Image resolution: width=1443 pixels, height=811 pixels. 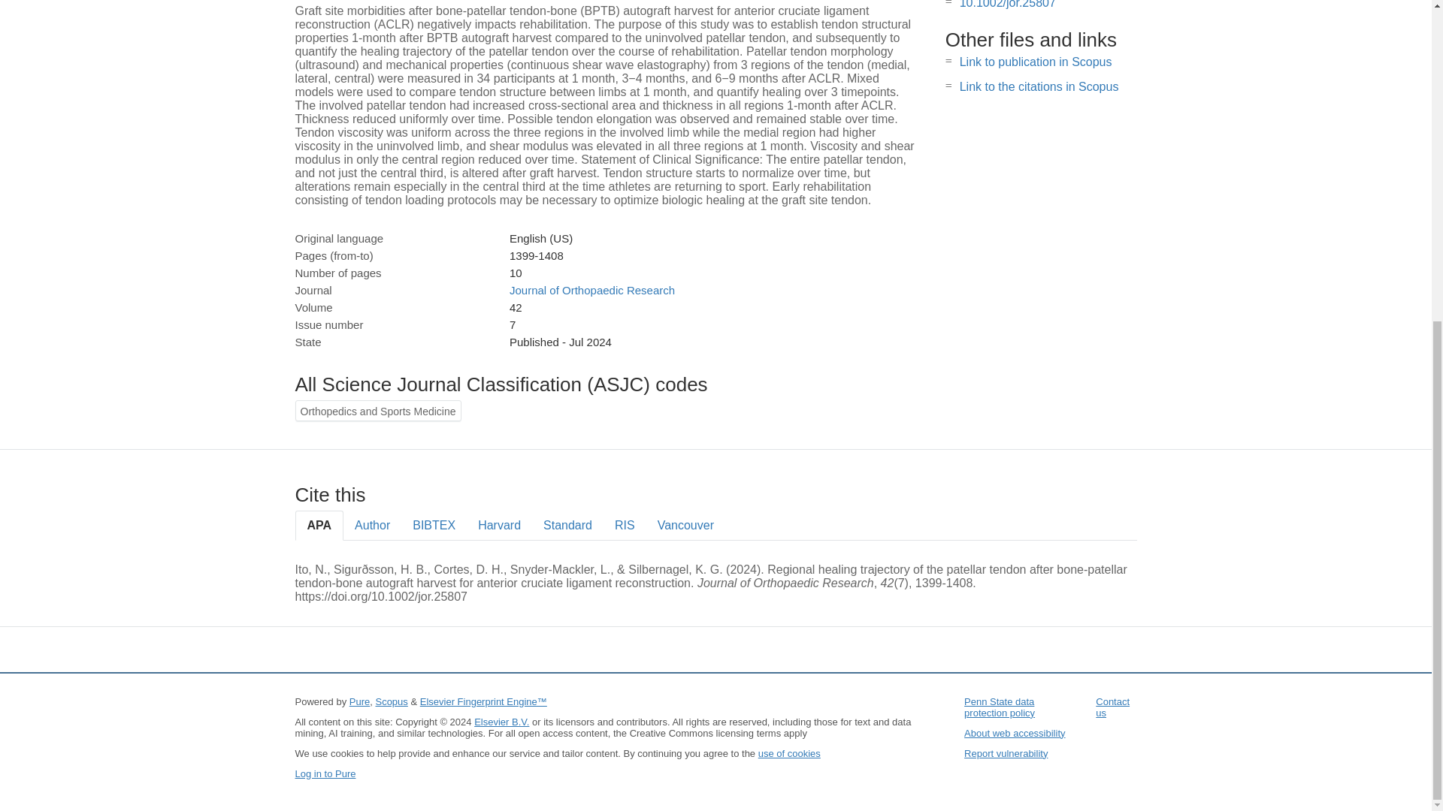 I want to click on About web accessibility, so click(x=1014, y=733).